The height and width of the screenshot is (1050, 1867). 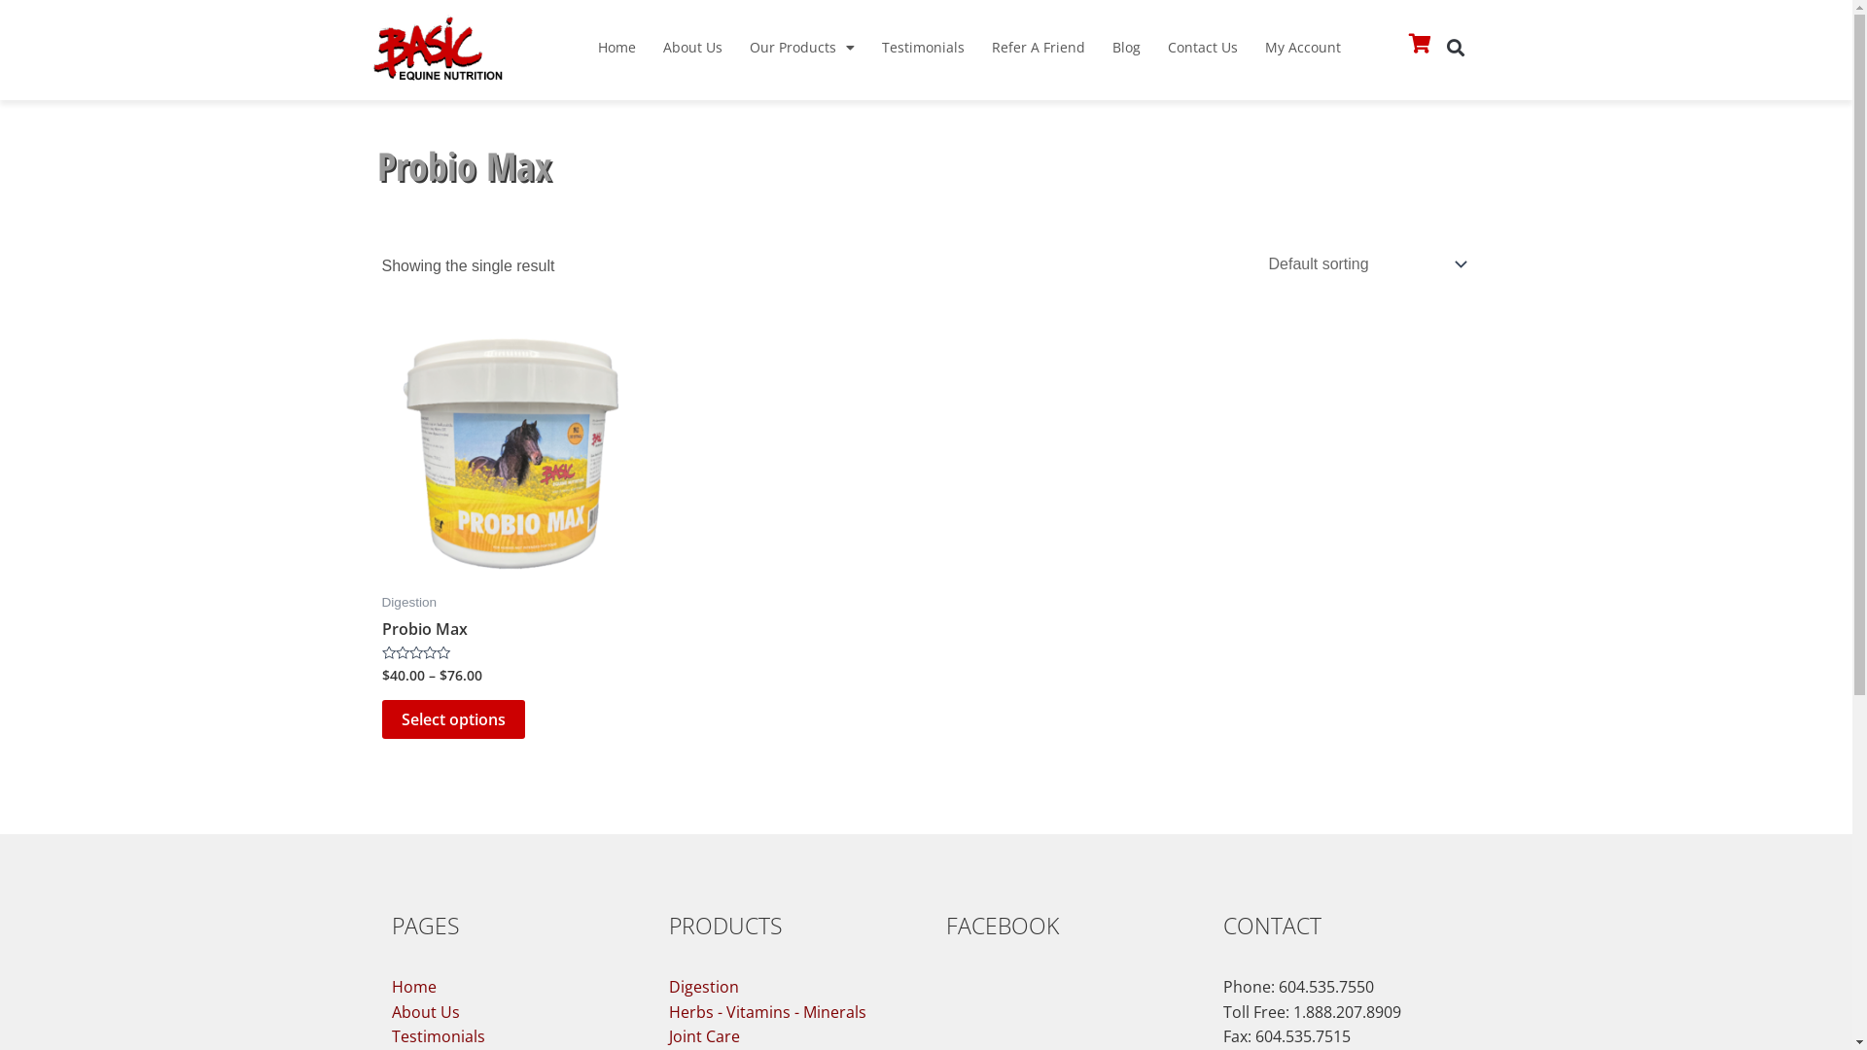 What do you see at coordinates (424, 633) in the screenshot?
I see `Probio Max` at bounding box center [424, 633].